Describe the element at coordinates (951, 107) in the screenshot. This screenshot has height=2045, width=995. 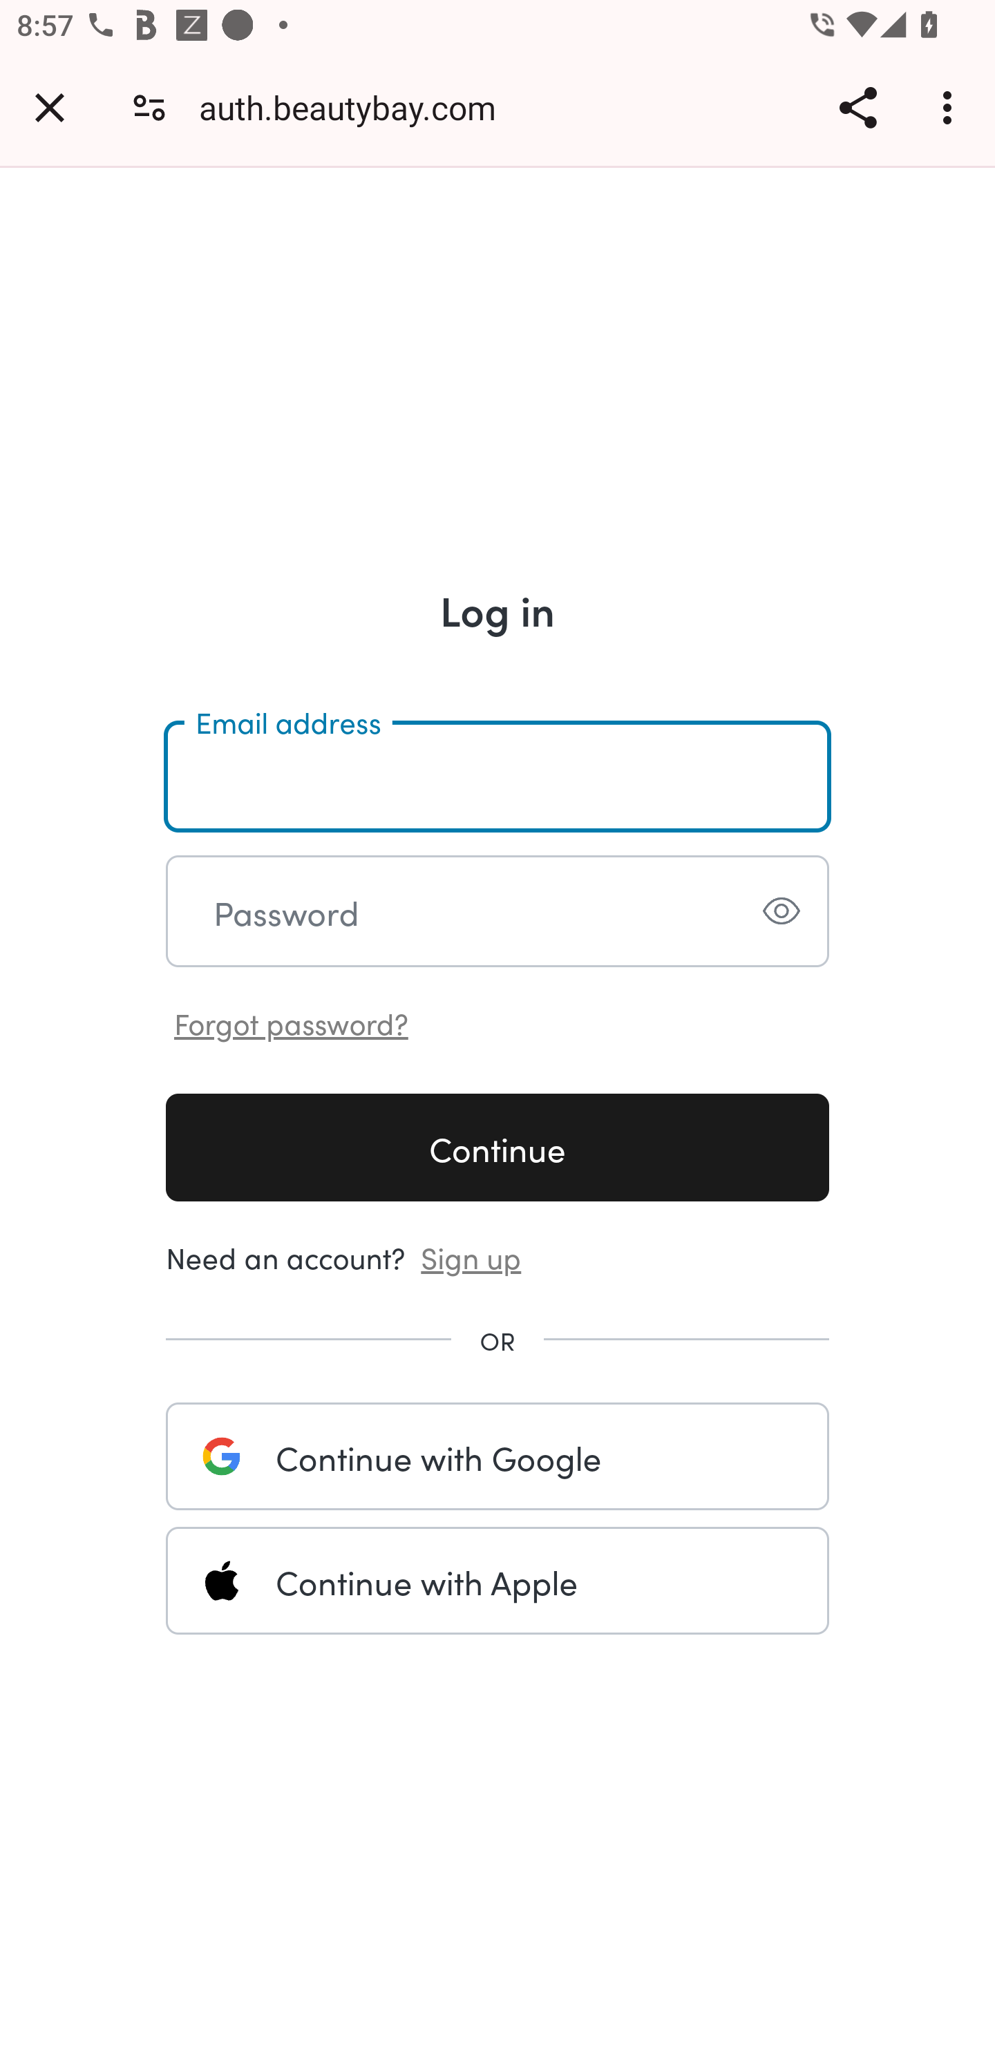
I see `Customize and control Google Chrome` at that location.